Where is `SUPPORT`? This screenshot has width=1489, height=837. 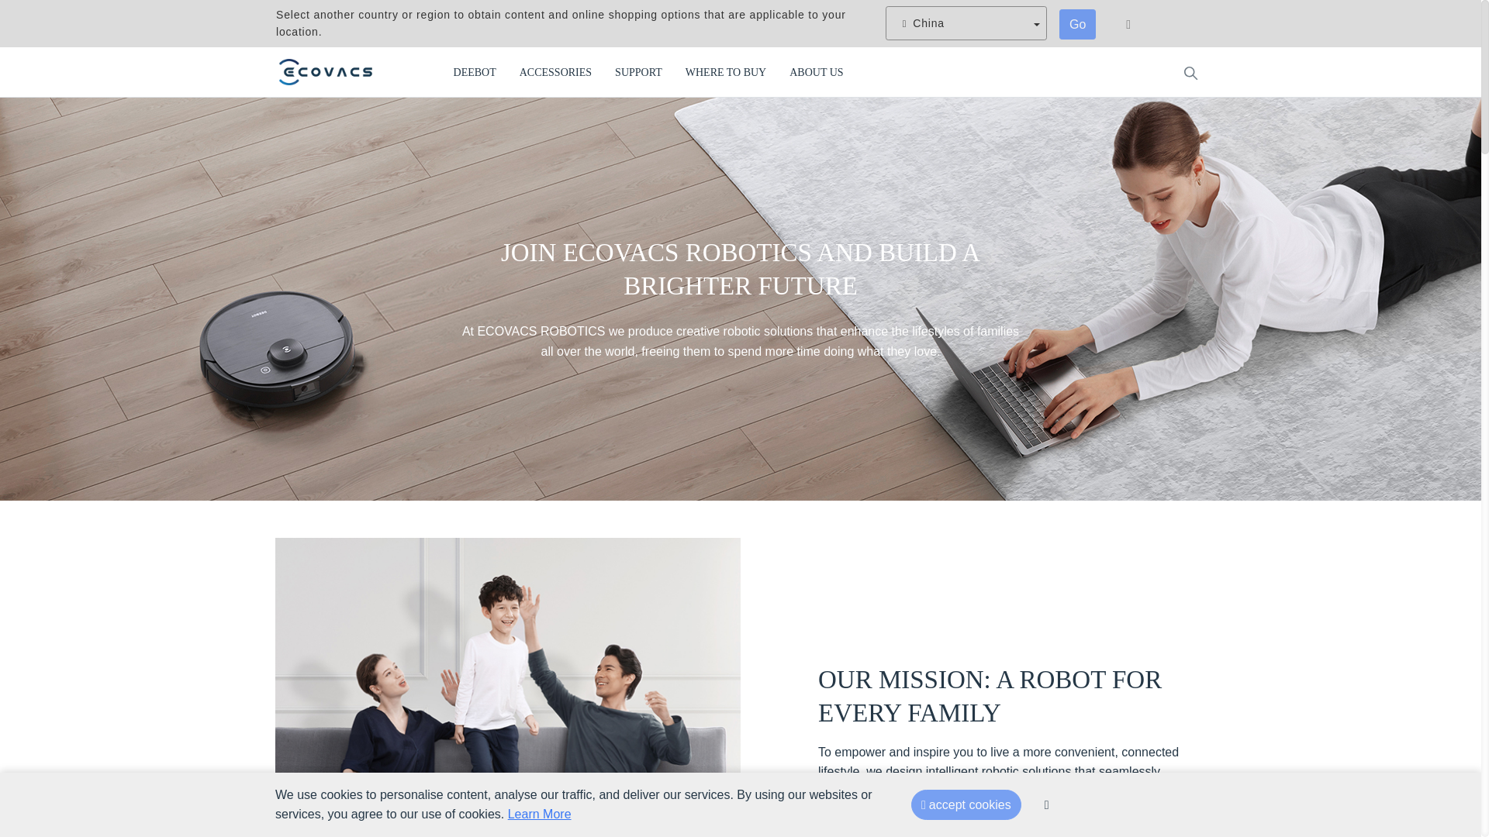
SUPPORT is located at coordinates (638, 73).